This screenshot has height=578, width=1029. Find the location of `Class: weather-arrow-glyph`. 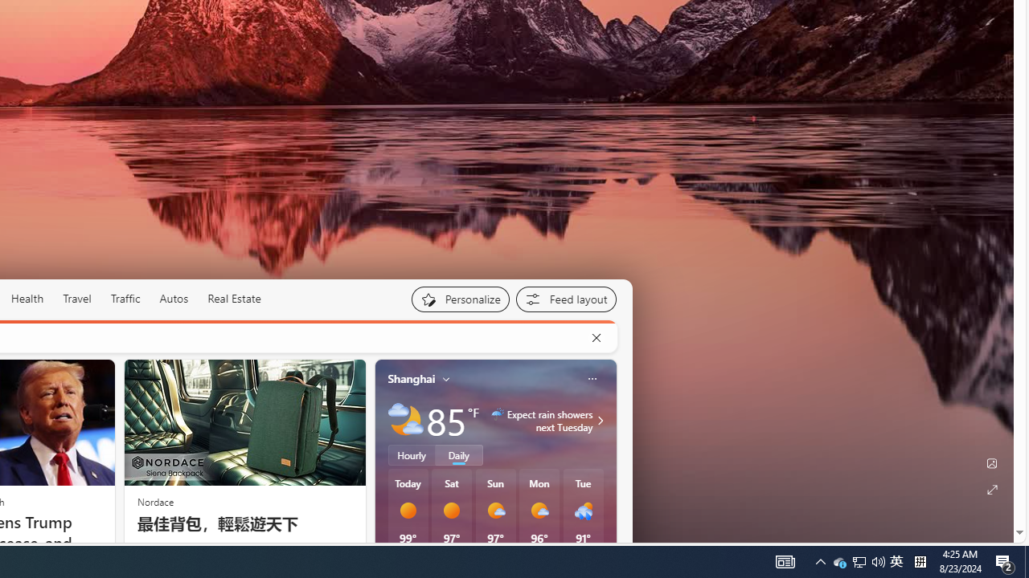

Class: weather-arrow-glyph is located at coordinates (600, 420).